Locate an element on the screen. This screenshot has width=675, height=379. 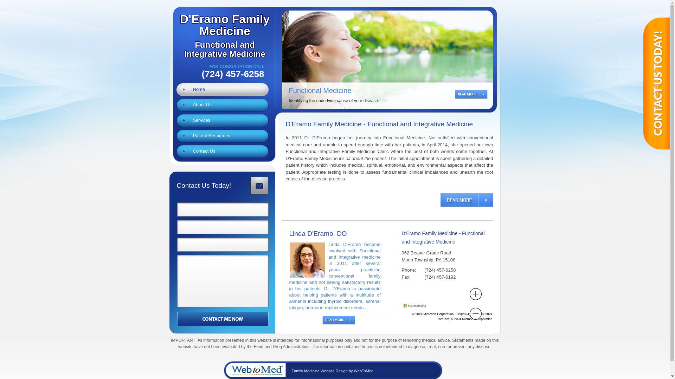
Patient Resources is located at coordinates (469, 95).